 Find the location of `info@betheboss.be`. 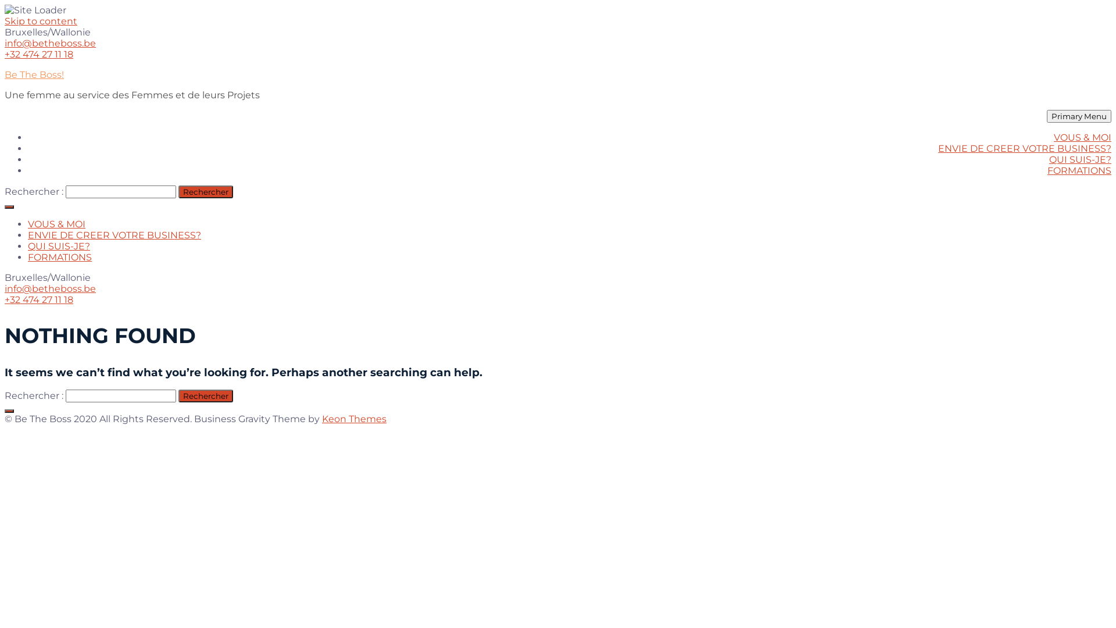

info@betheboss.be is located at coordinates (50, 288).